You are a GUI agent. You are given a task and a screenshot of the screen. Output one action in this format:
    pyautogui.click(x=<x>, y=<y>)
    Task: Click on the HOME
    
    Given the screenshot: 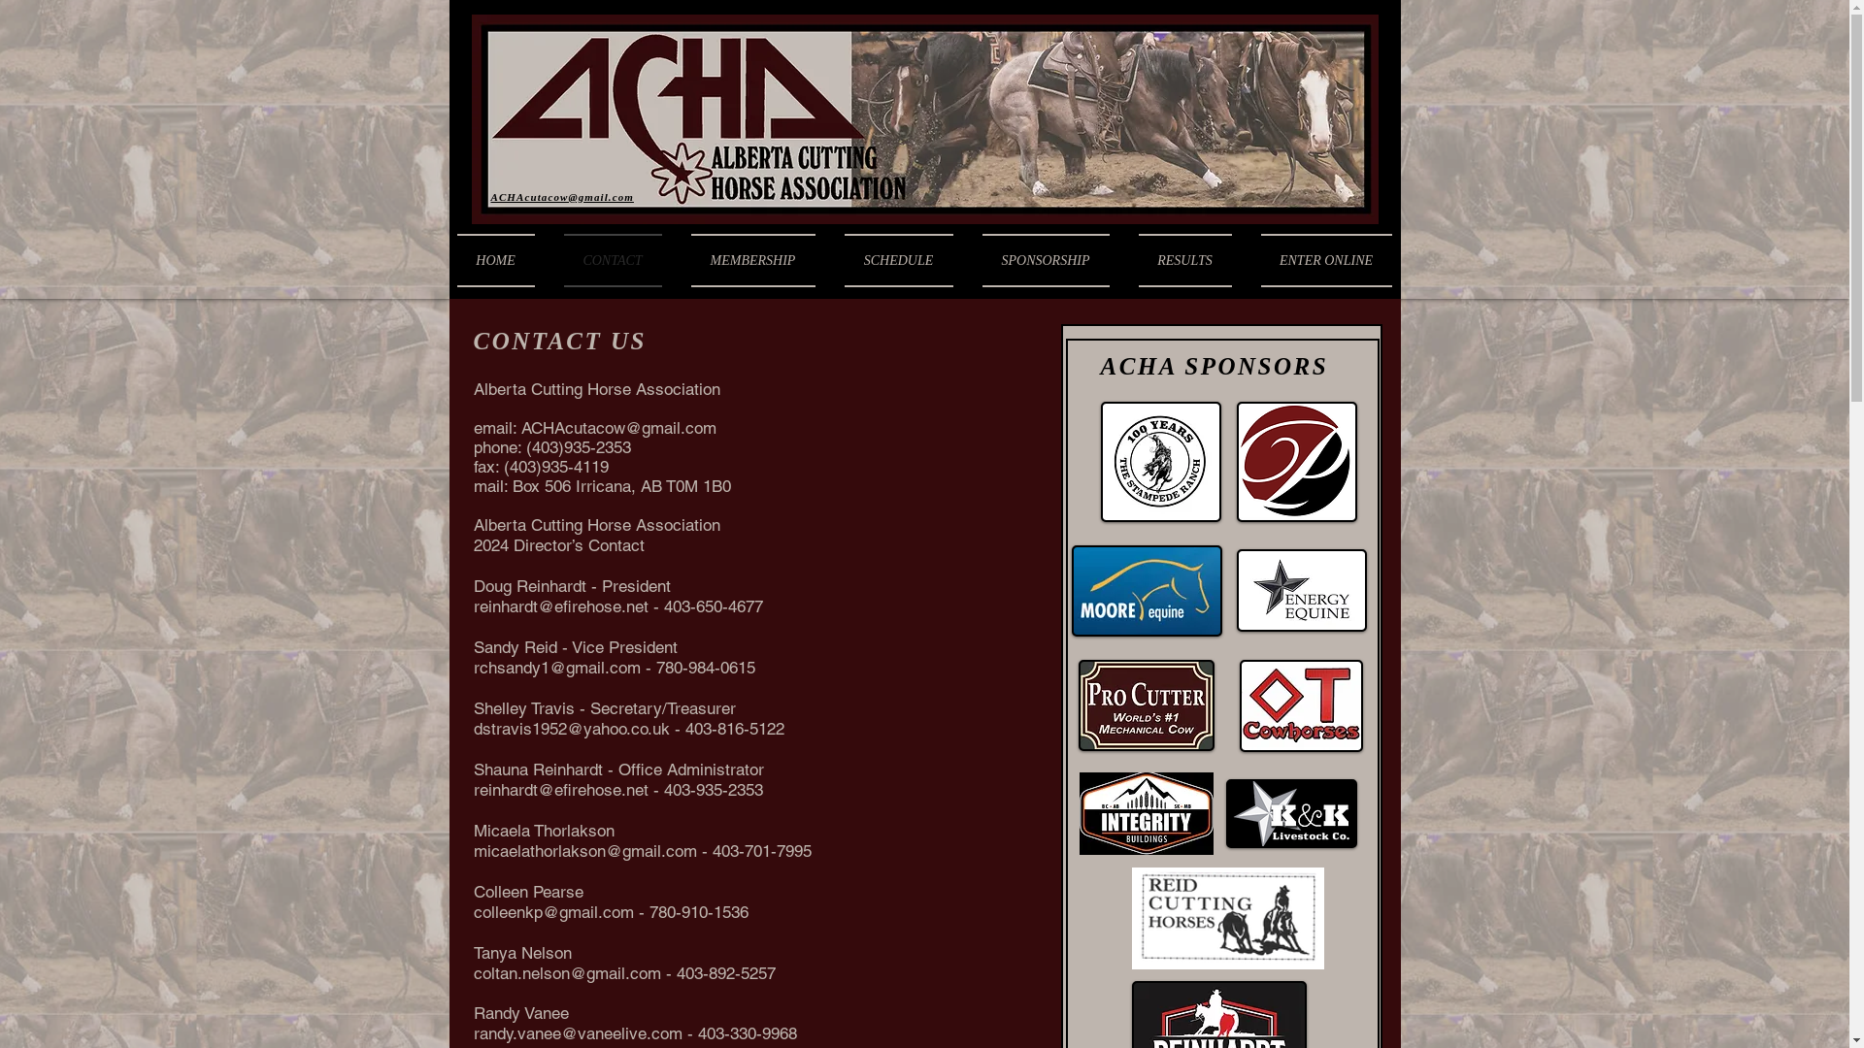 What is the action you would take?
    pyautogui.click(x=503, y=260)
    